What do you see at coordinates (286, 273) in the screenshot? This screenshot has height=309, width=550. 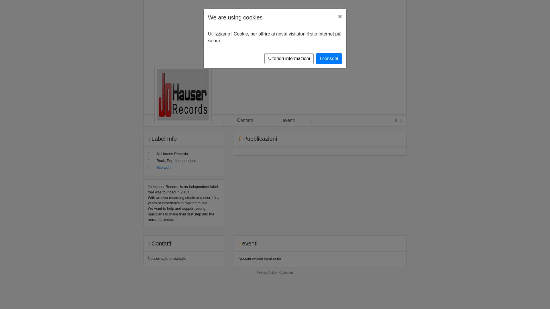 I see `Colophon` at bounding box center [286, 273].